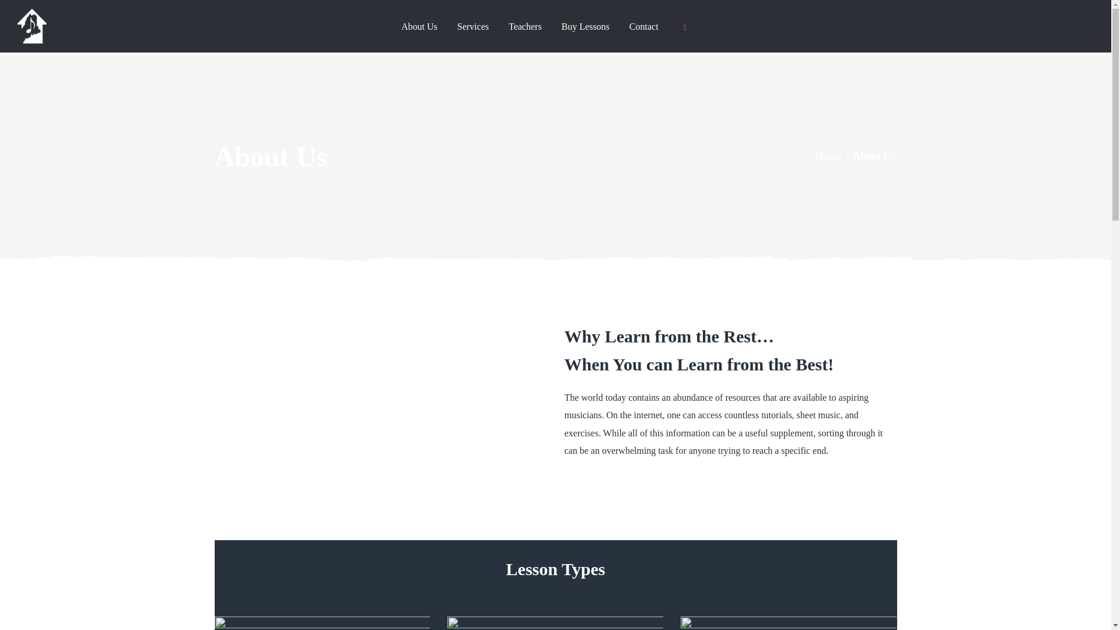 Image resolution: width=1120 pixels, height=630 pixels. Describe the element at coordinates (555, 623) in the screenshot. I see `Girl play the piano` at that location.